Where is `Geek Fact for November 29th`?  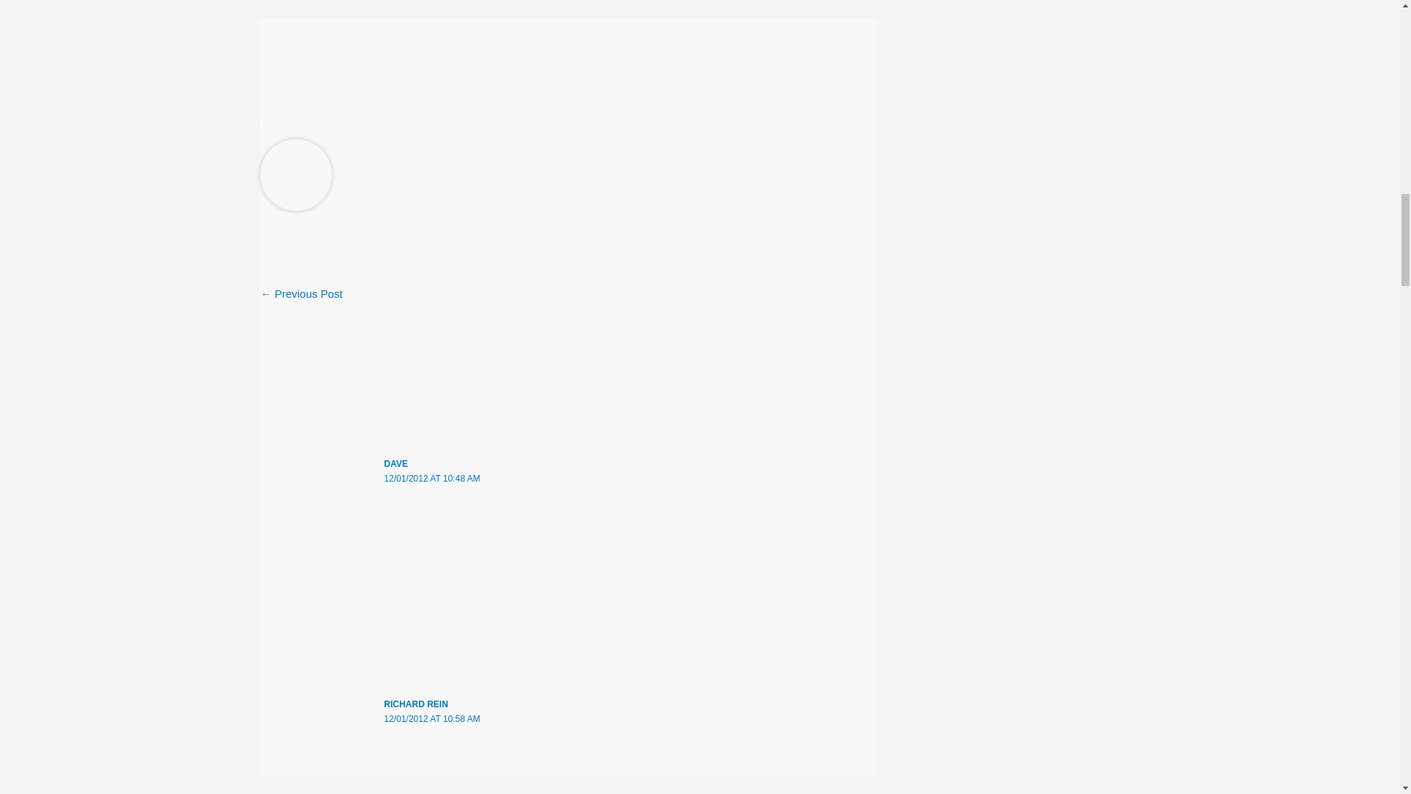 Geek Fact for November 29th is located at coordinates (301, 296).